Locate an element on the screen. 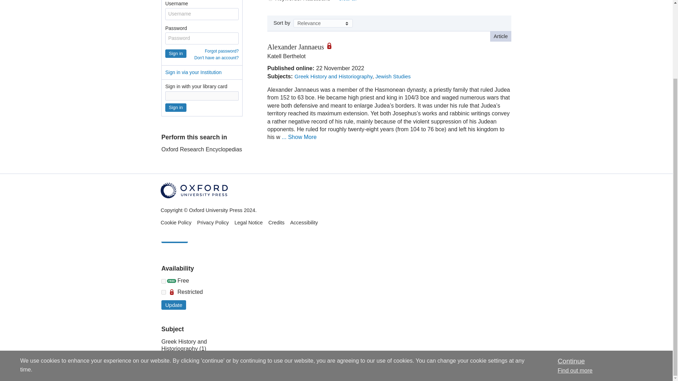 The width and height of the screenshot is (678, 381). Continue is located at coordinates (571, 267).